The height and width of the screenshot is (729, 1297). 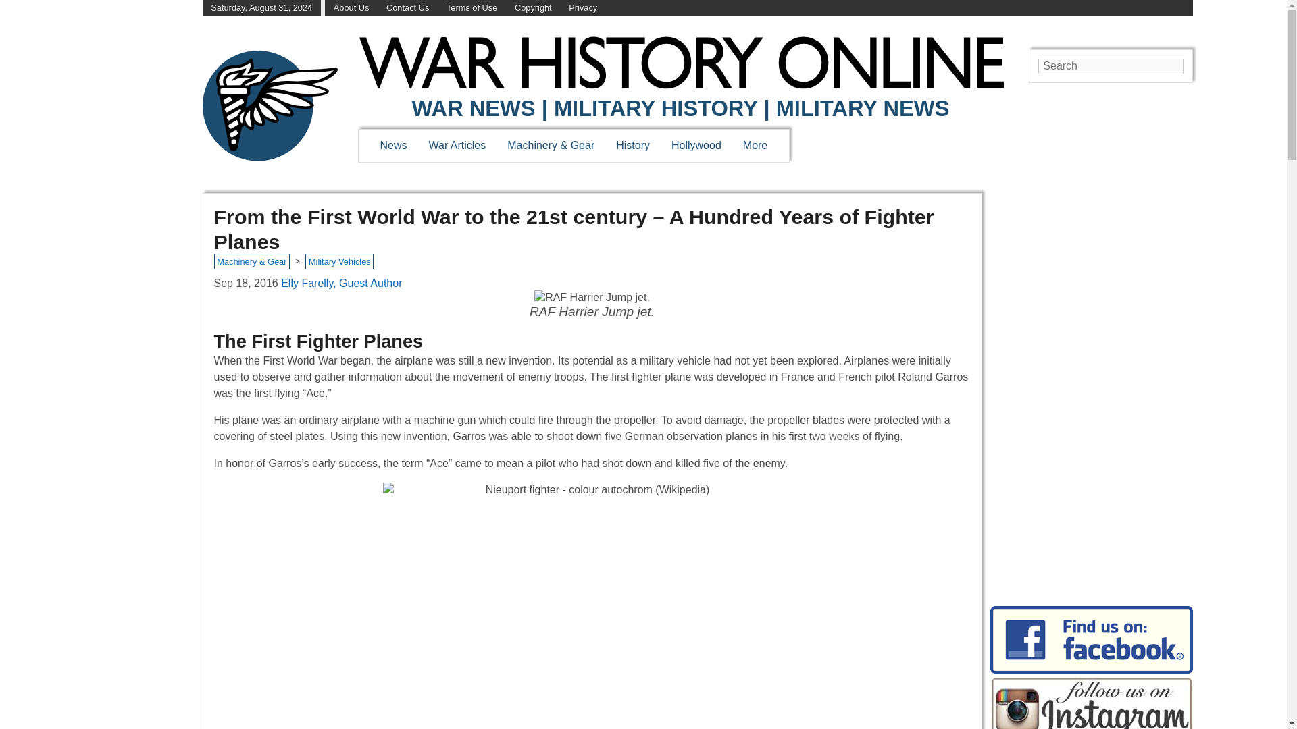 I want to click on RAF Harrier Jump jet. , so click(x=592, y=305).